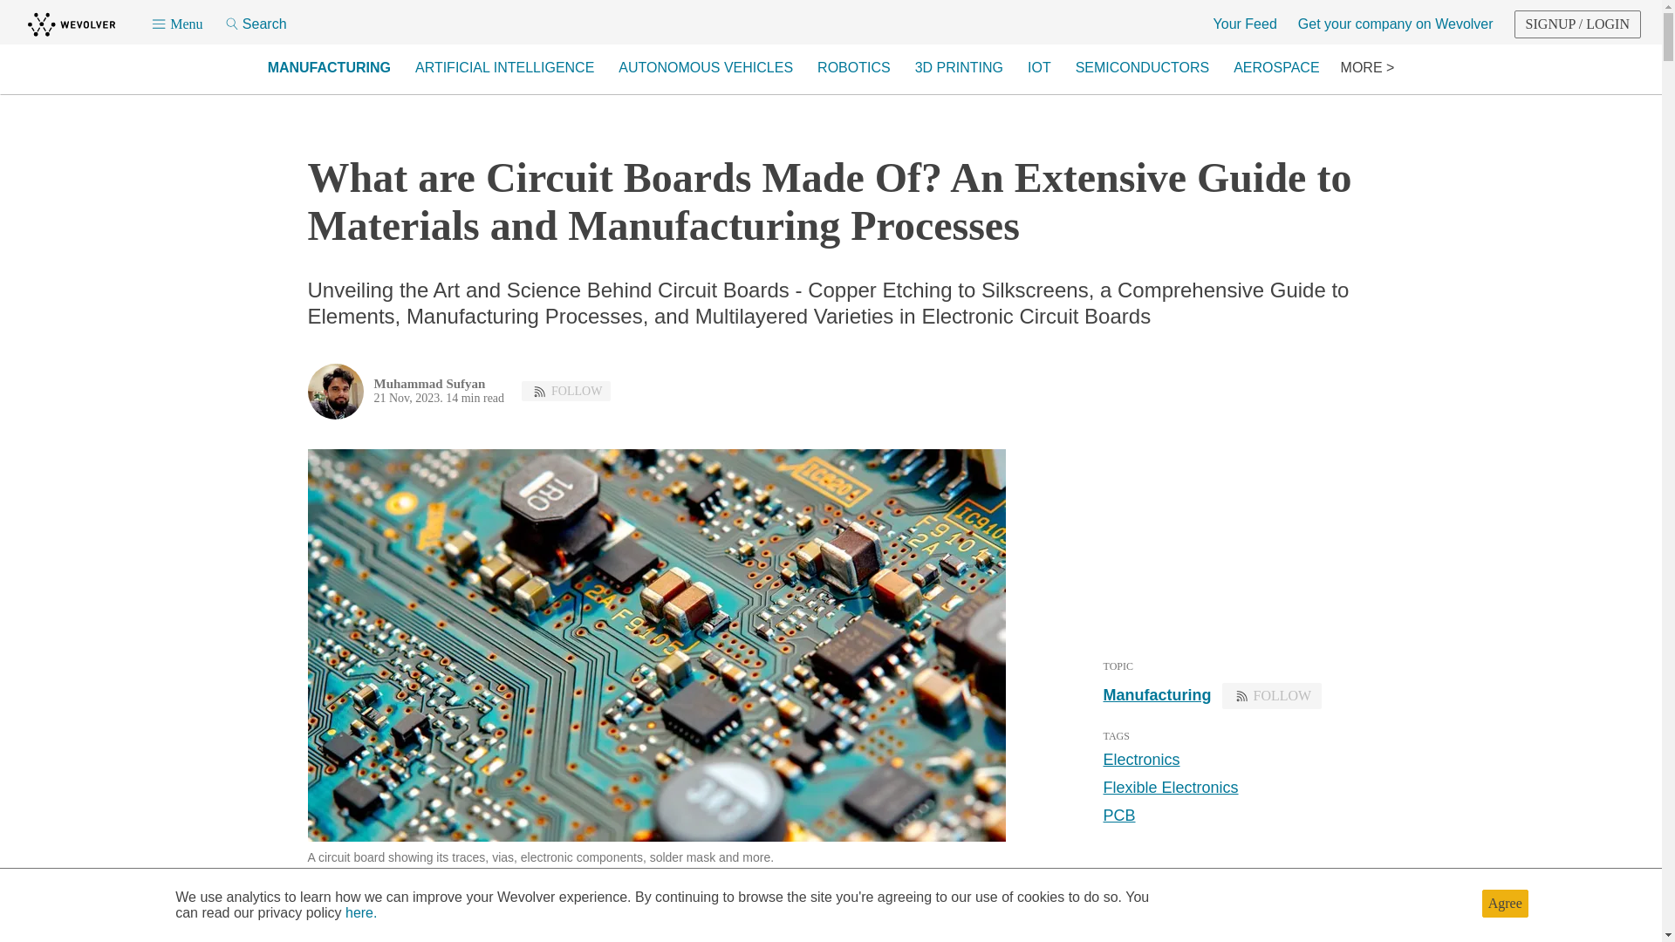 This screenshot has width=1675, height=942. What do you see at coordinates (565, 391) in the screenshot?
I see `FOLLOW` at bounding box center [565, 391].